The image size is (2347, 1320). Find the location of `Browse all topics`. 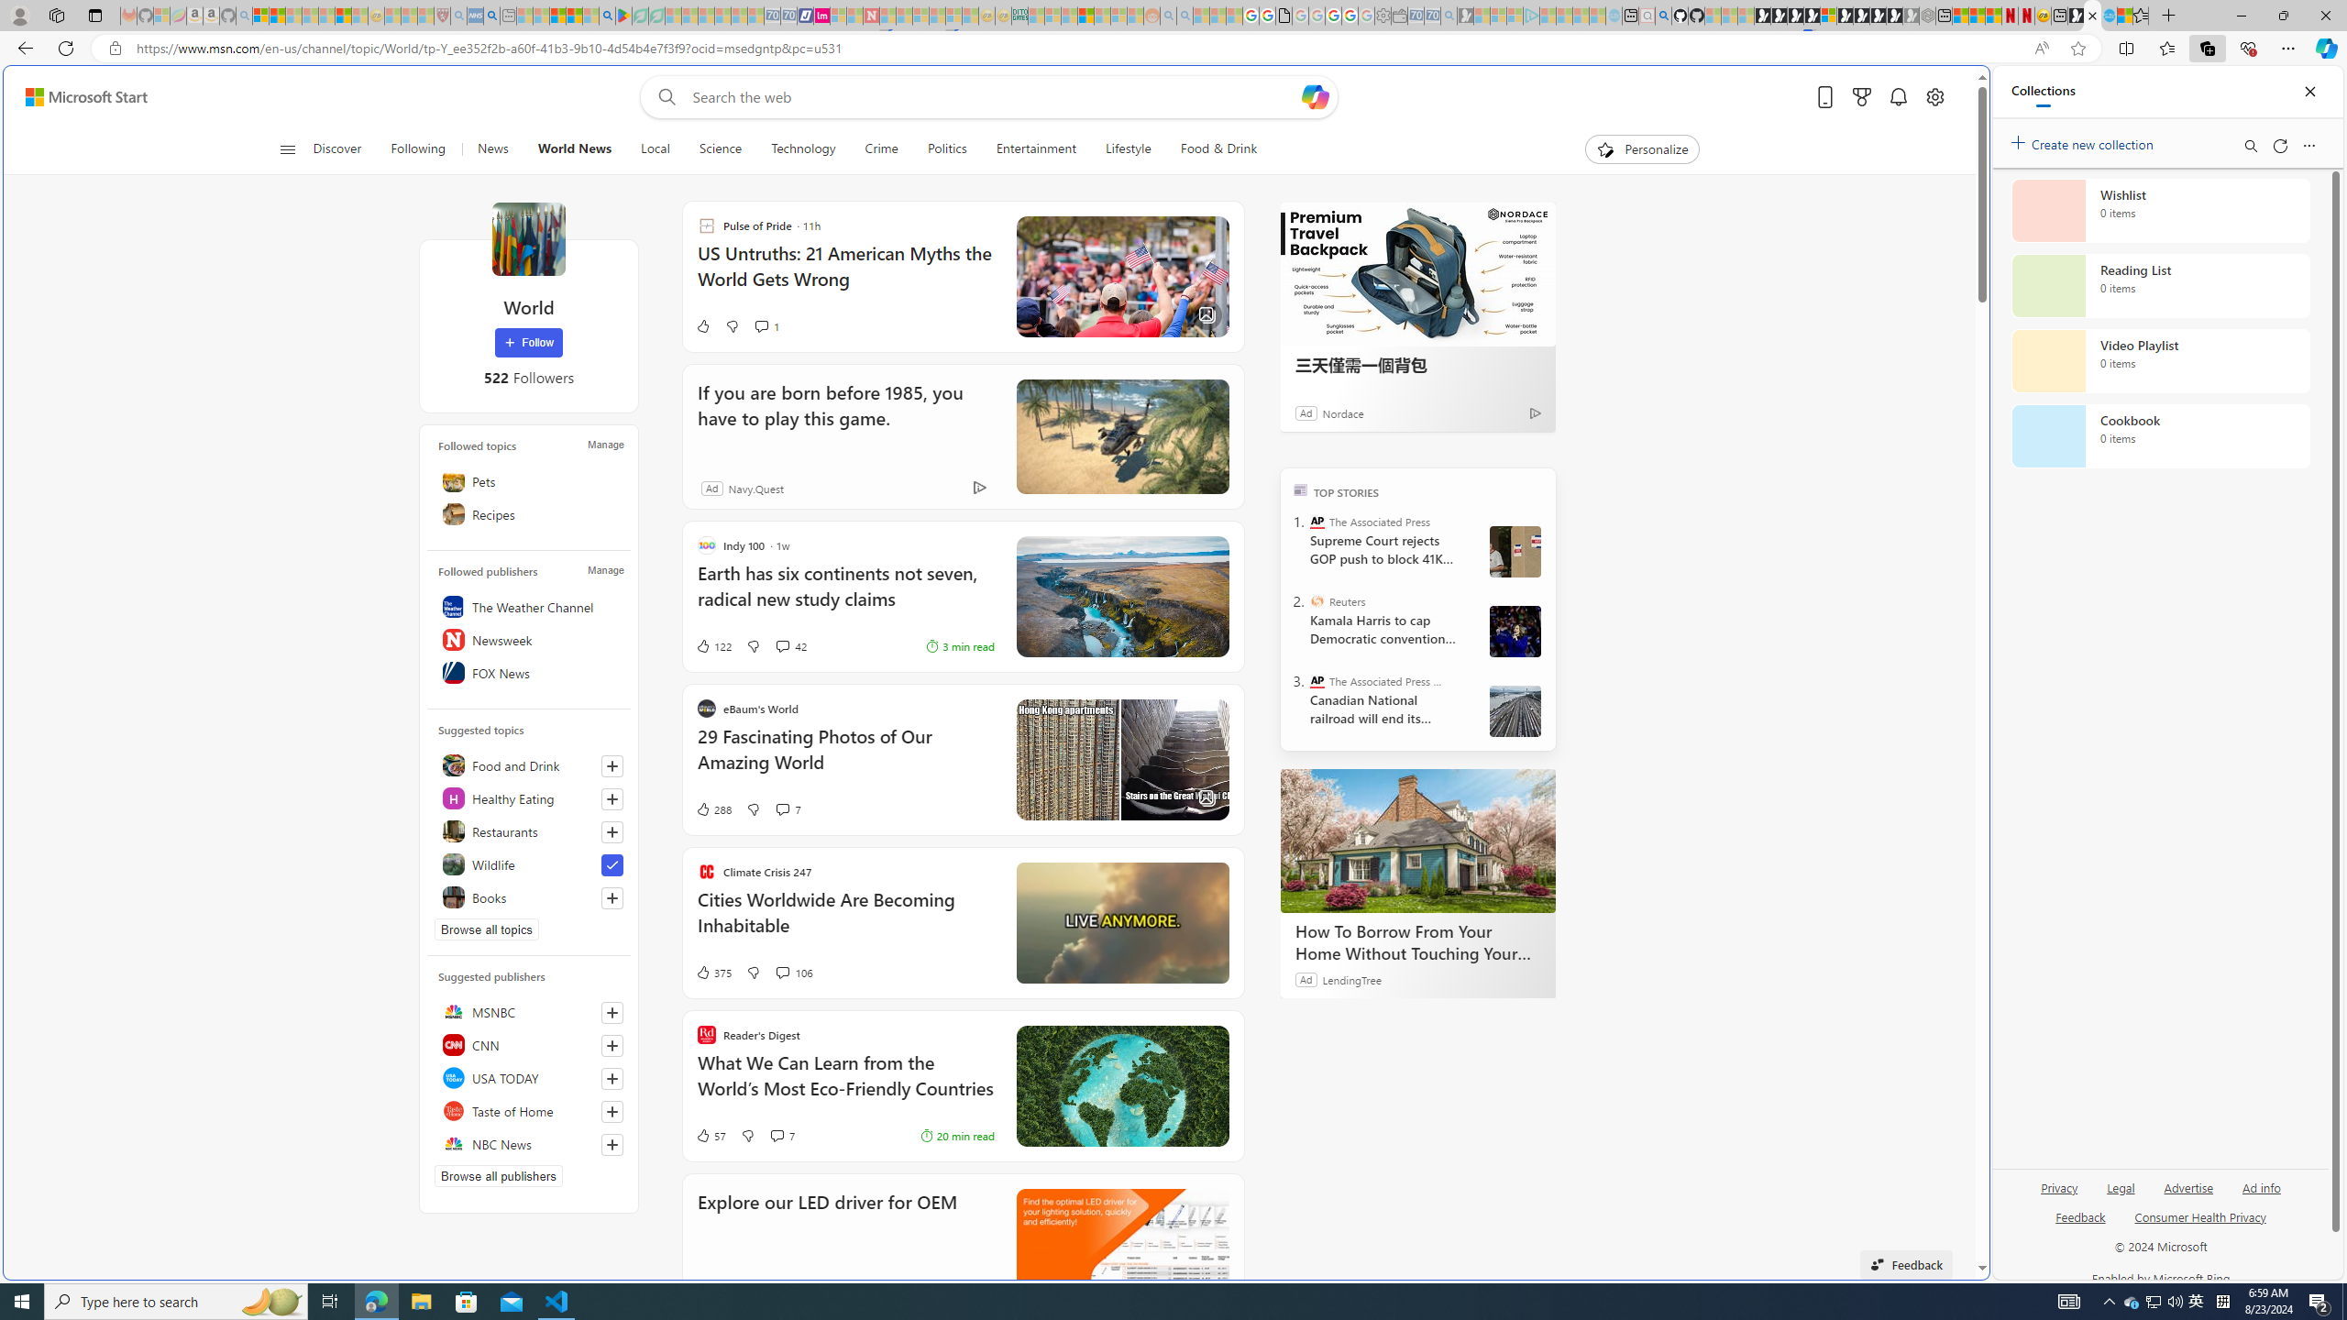

Browse all topics is located at coordinates (486, 929).